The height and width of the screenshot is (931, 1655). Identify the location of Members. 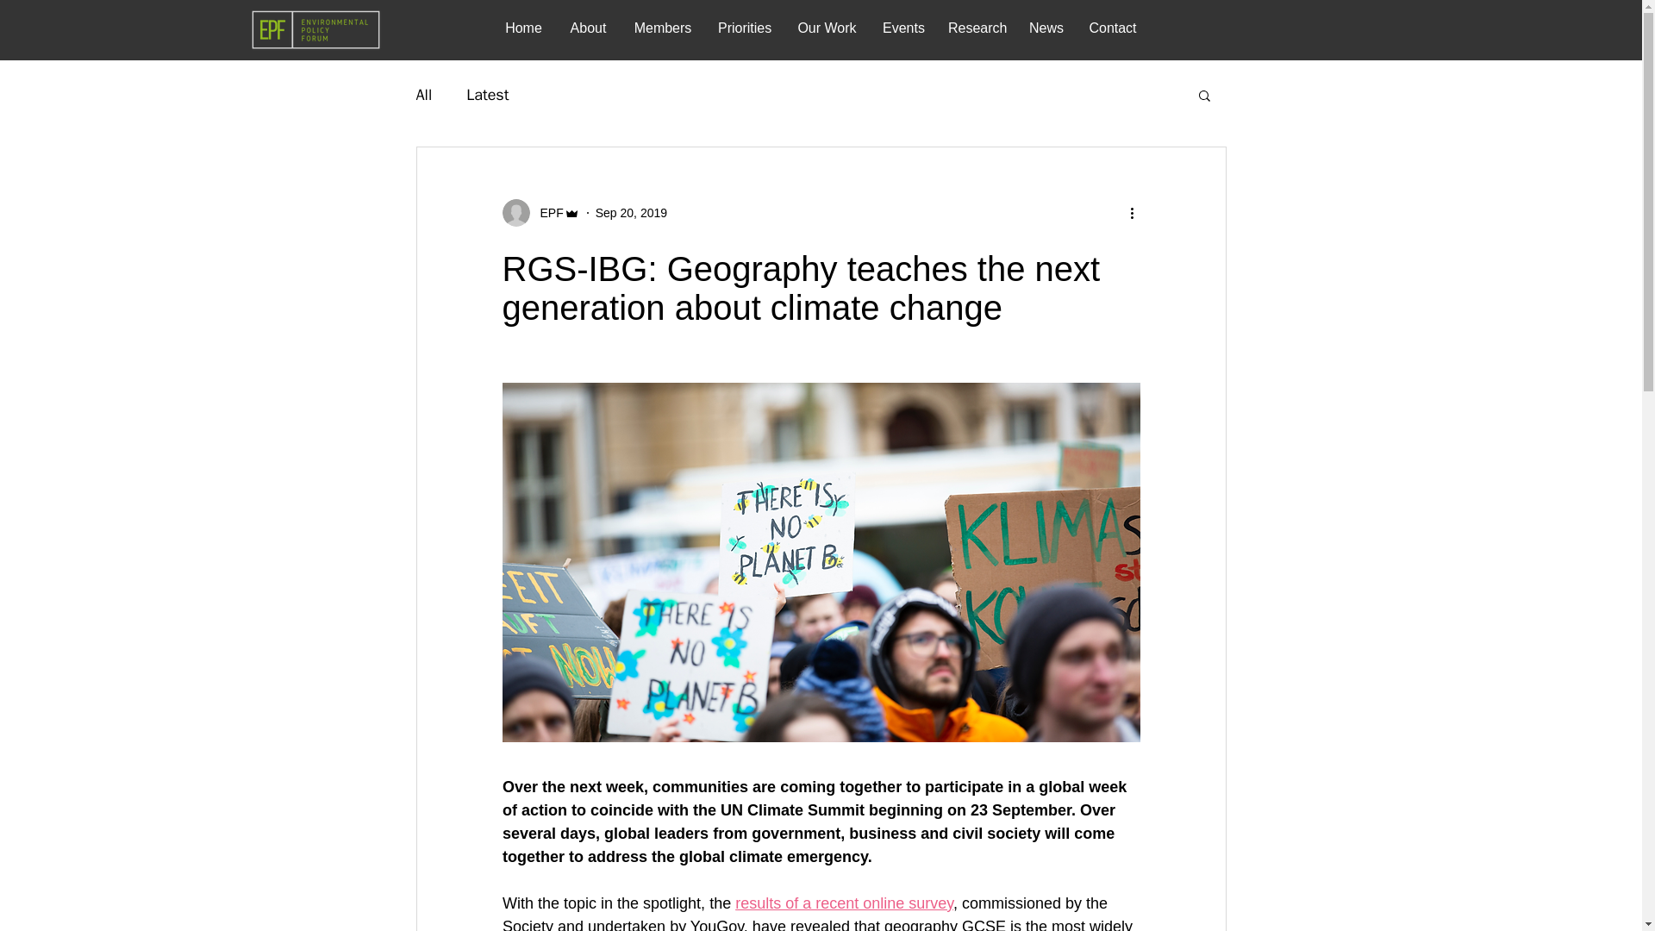
(662, 28).